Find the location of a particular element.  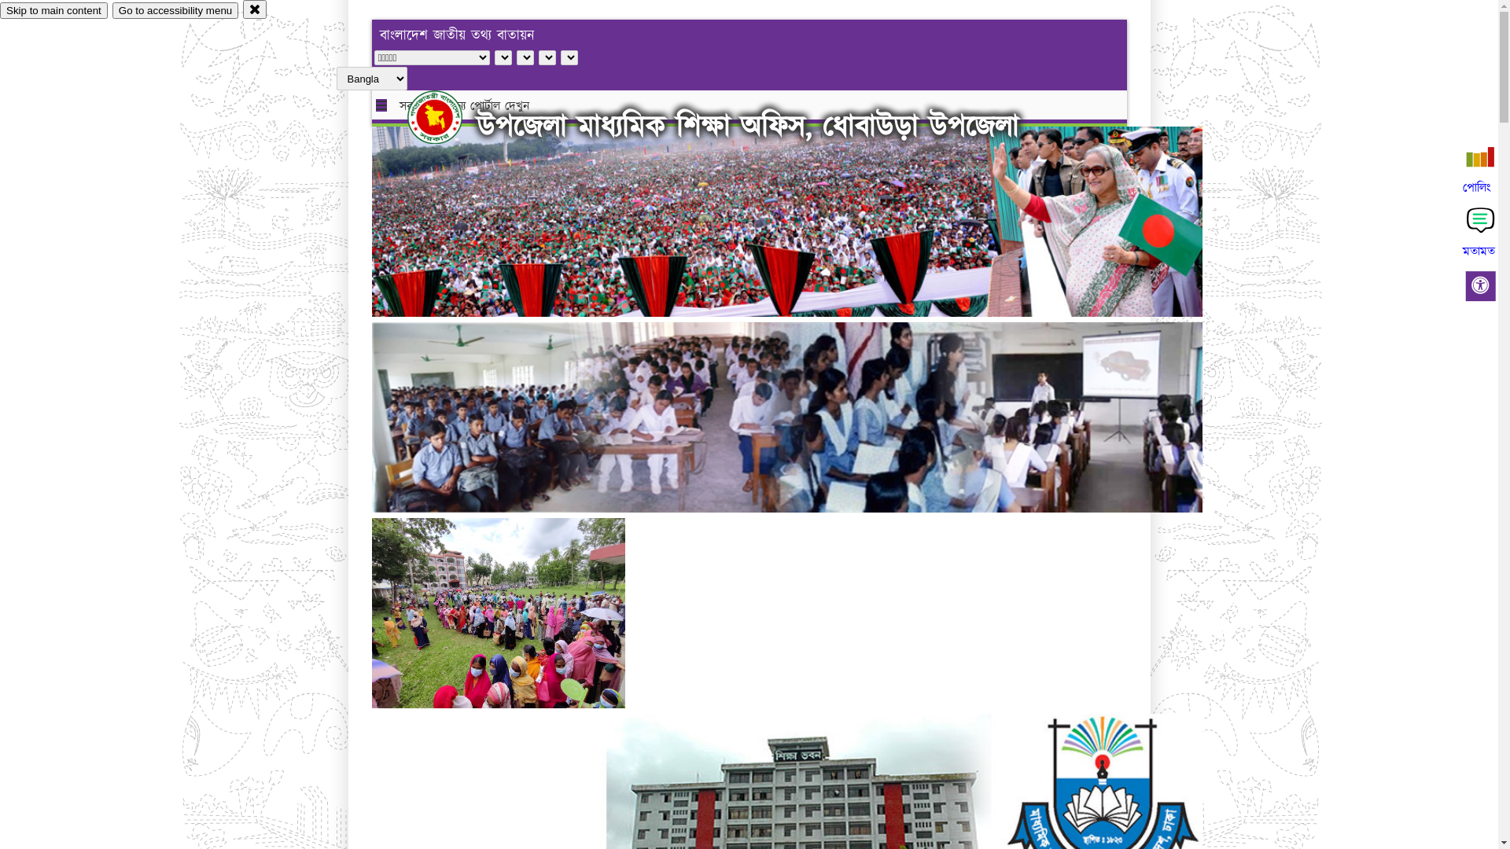


                
             is located at coordinates (448, 117).